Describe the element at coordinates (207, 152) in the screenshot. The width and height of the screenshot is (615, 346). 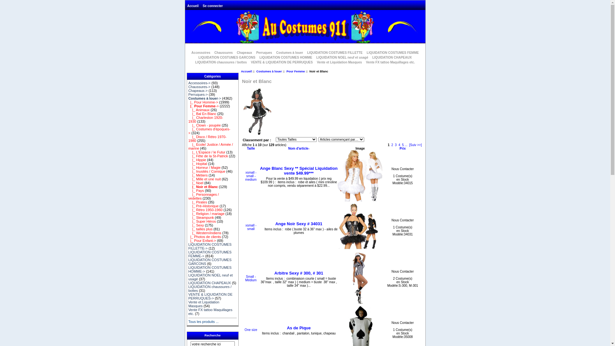
I see `    |_ L'Espace / le Futur` at that location.